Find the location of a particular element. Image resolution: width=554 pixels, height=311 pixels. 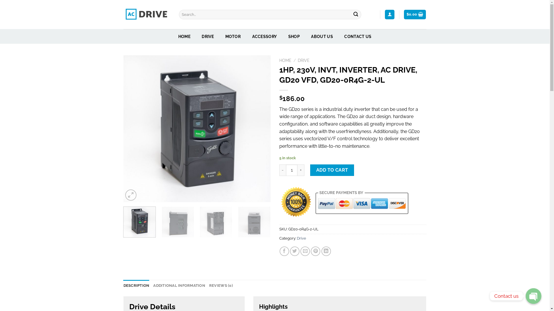

DRIVE is located at coordinates (304, 60).